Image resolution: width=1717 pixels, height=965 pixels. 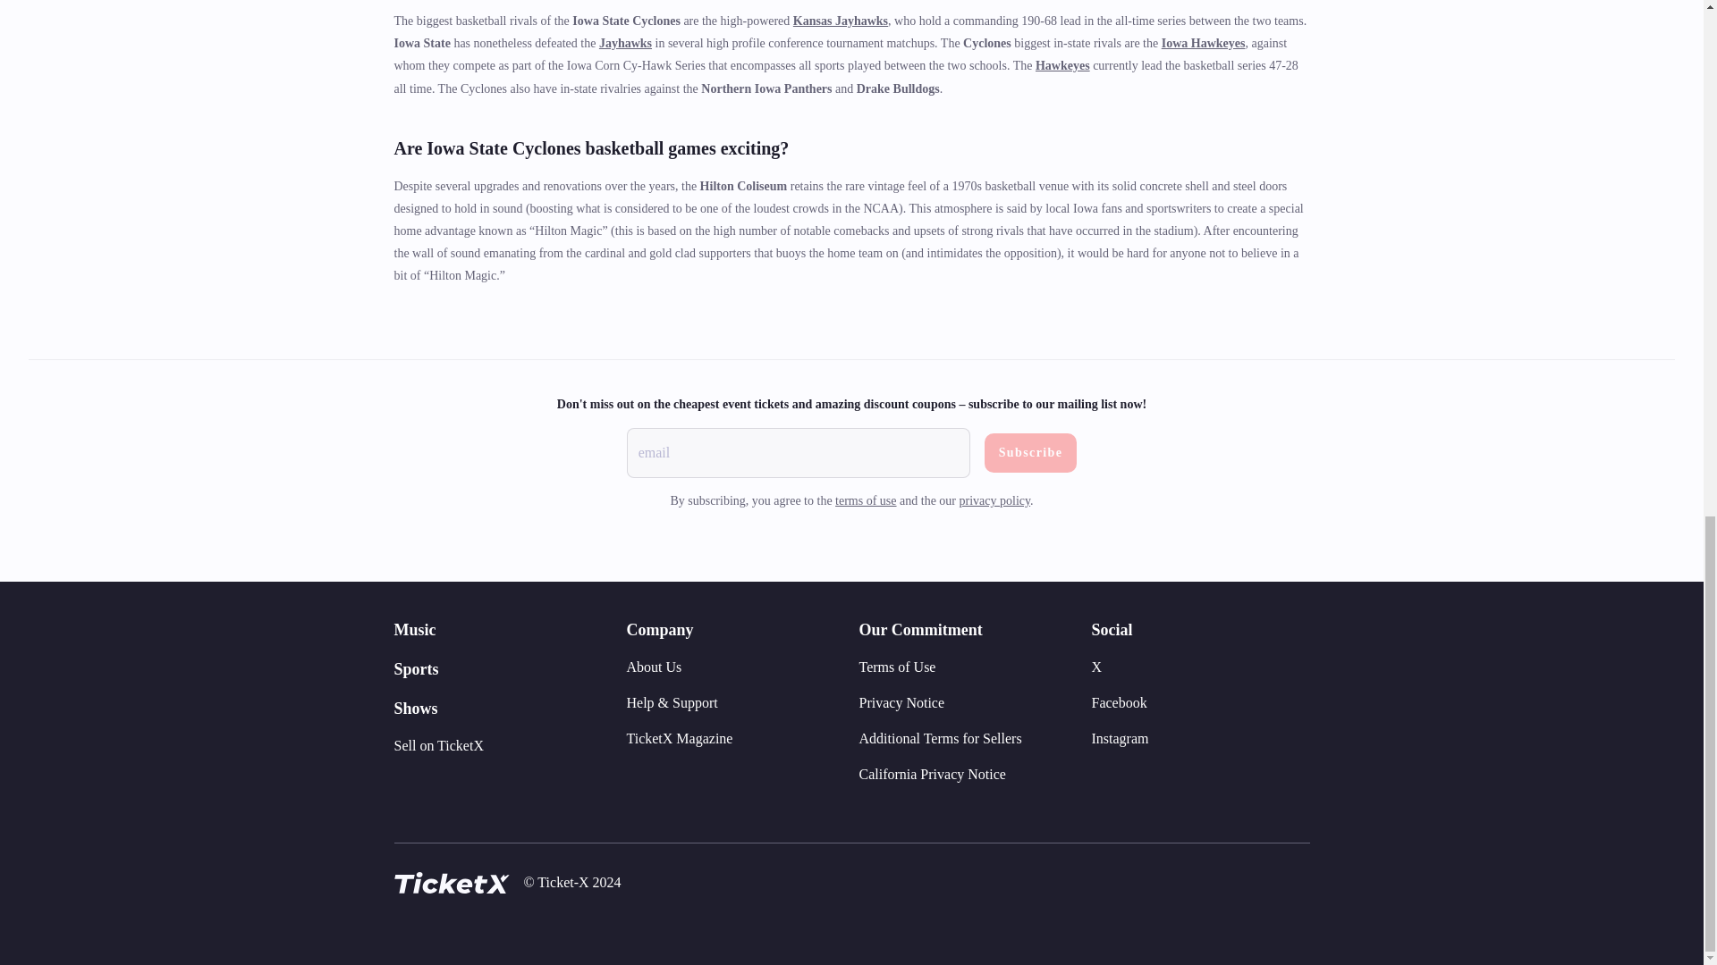 I want to click on Subscribe, so click(x=1030, y=452).